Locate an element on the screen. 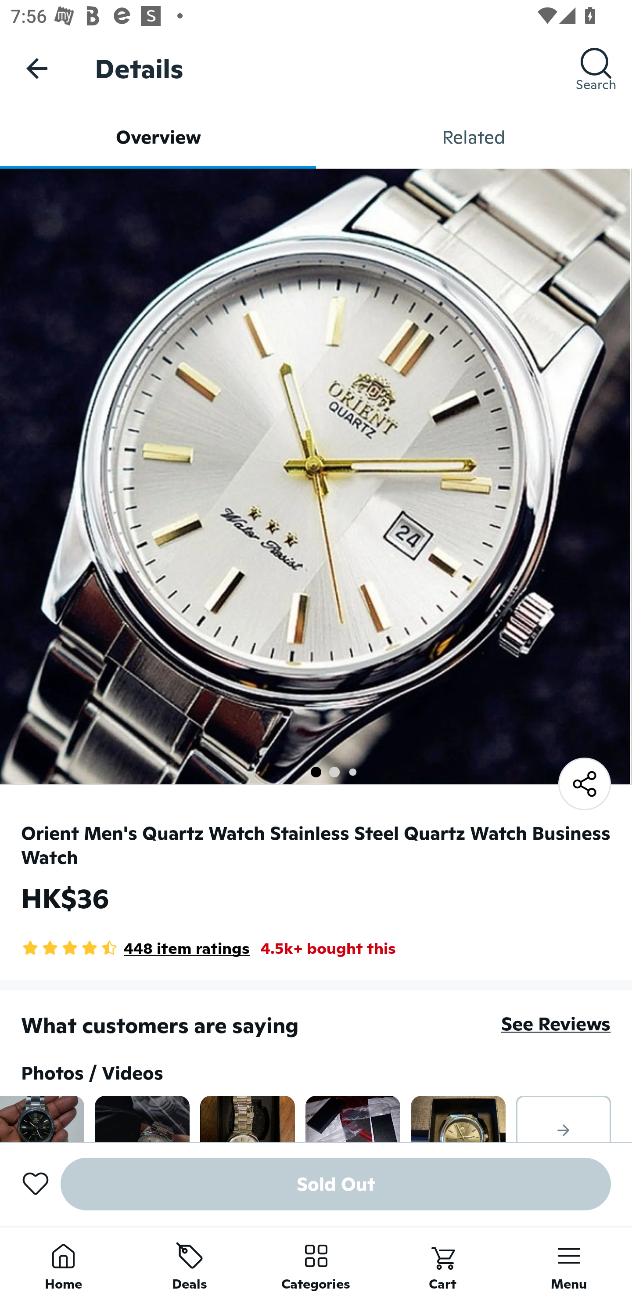 The height and width of the screenshot is (1300, 632). See Reviews is located at coordinates (556, 1023).